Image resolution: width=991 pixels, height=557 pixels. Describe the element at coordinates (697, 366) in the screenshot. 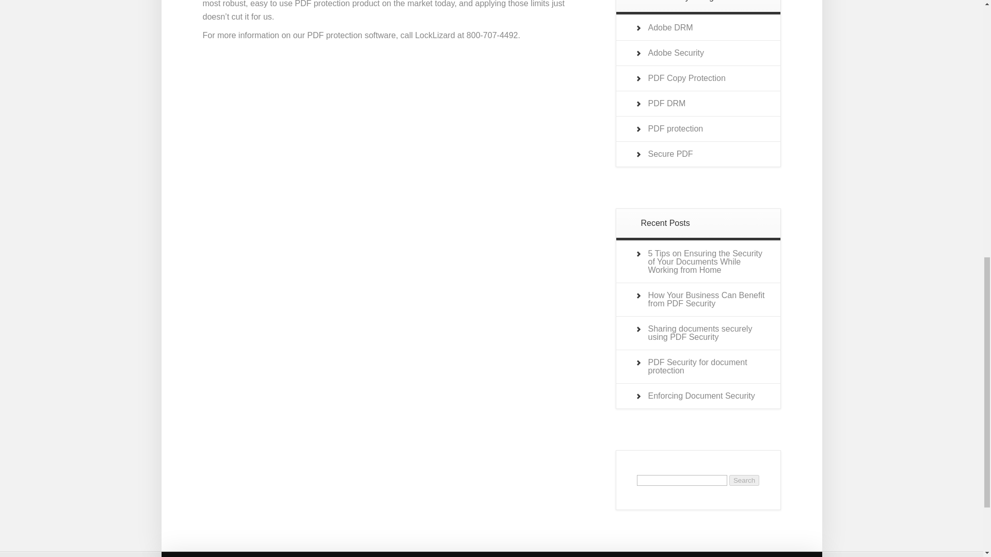

I see `PDF Security for document protection` at that location.